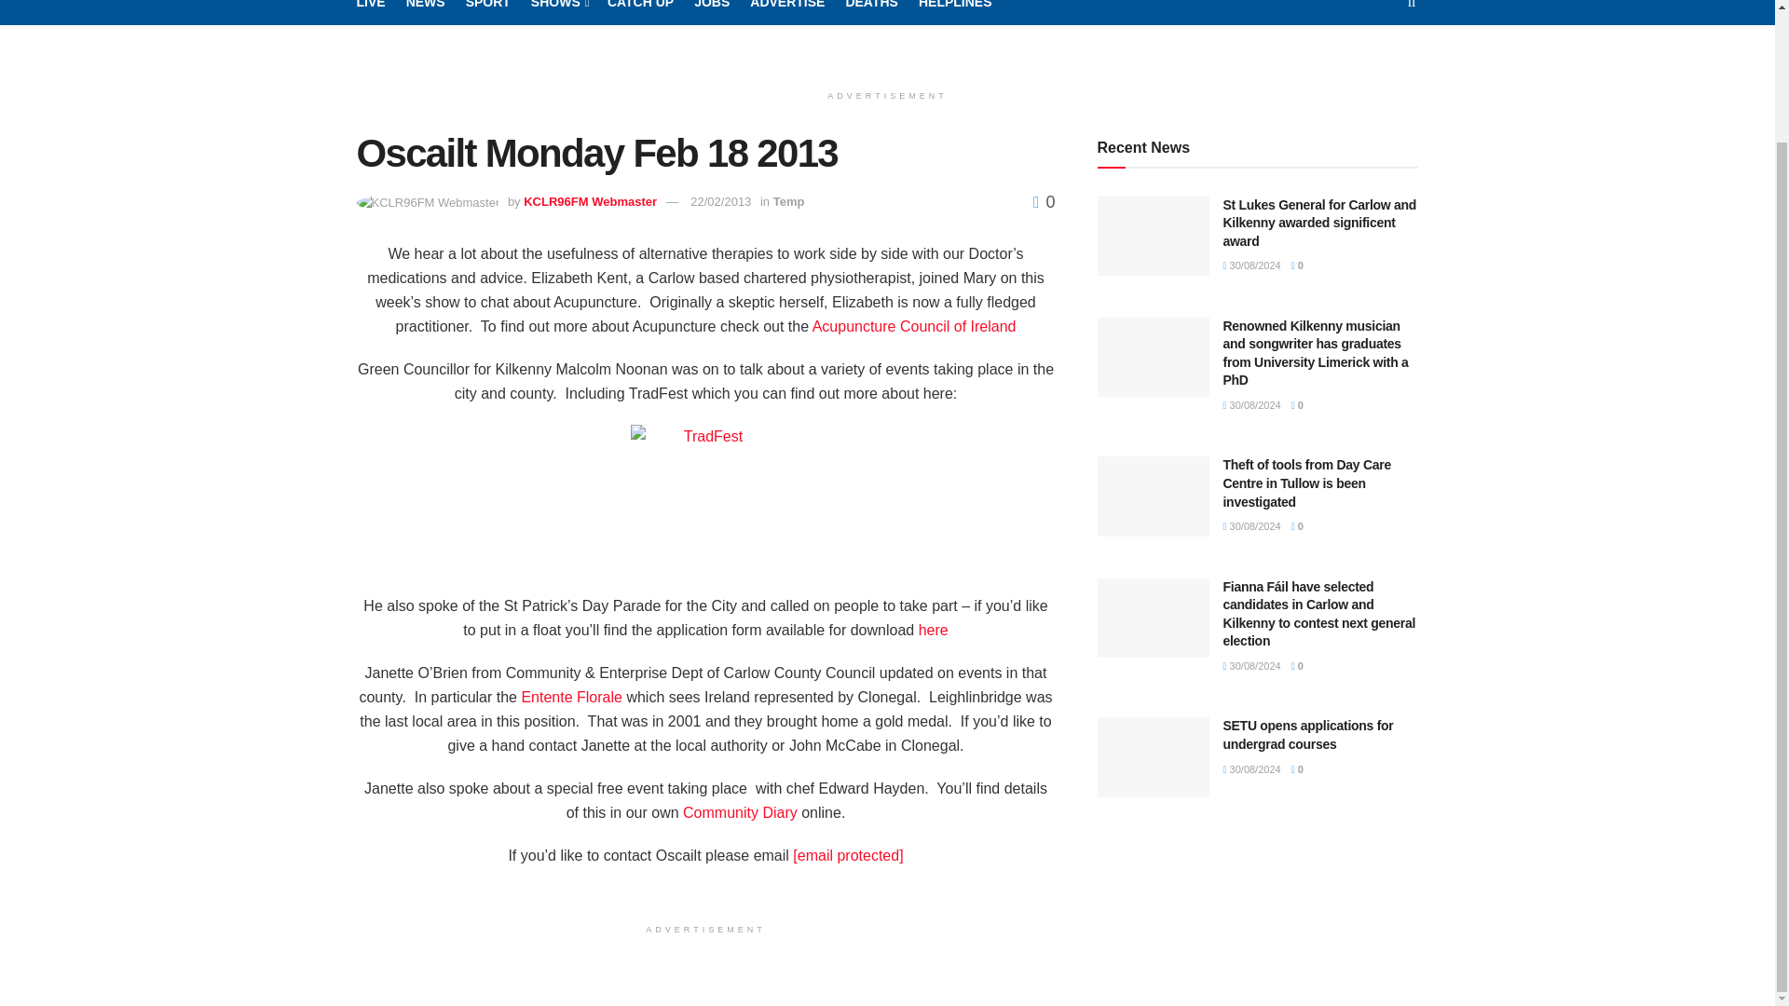 The width and height of the screenshot is (1789, 1006). What do you see at coordinates (712, 13) in the screenshot?
I see `JOBS` at bounding box center [712, 13].